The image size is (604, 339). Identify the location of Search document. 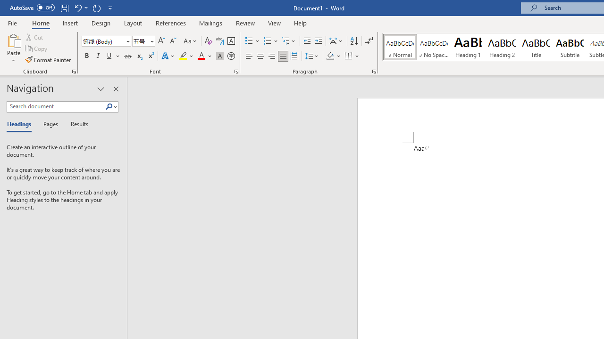
(56, 106).